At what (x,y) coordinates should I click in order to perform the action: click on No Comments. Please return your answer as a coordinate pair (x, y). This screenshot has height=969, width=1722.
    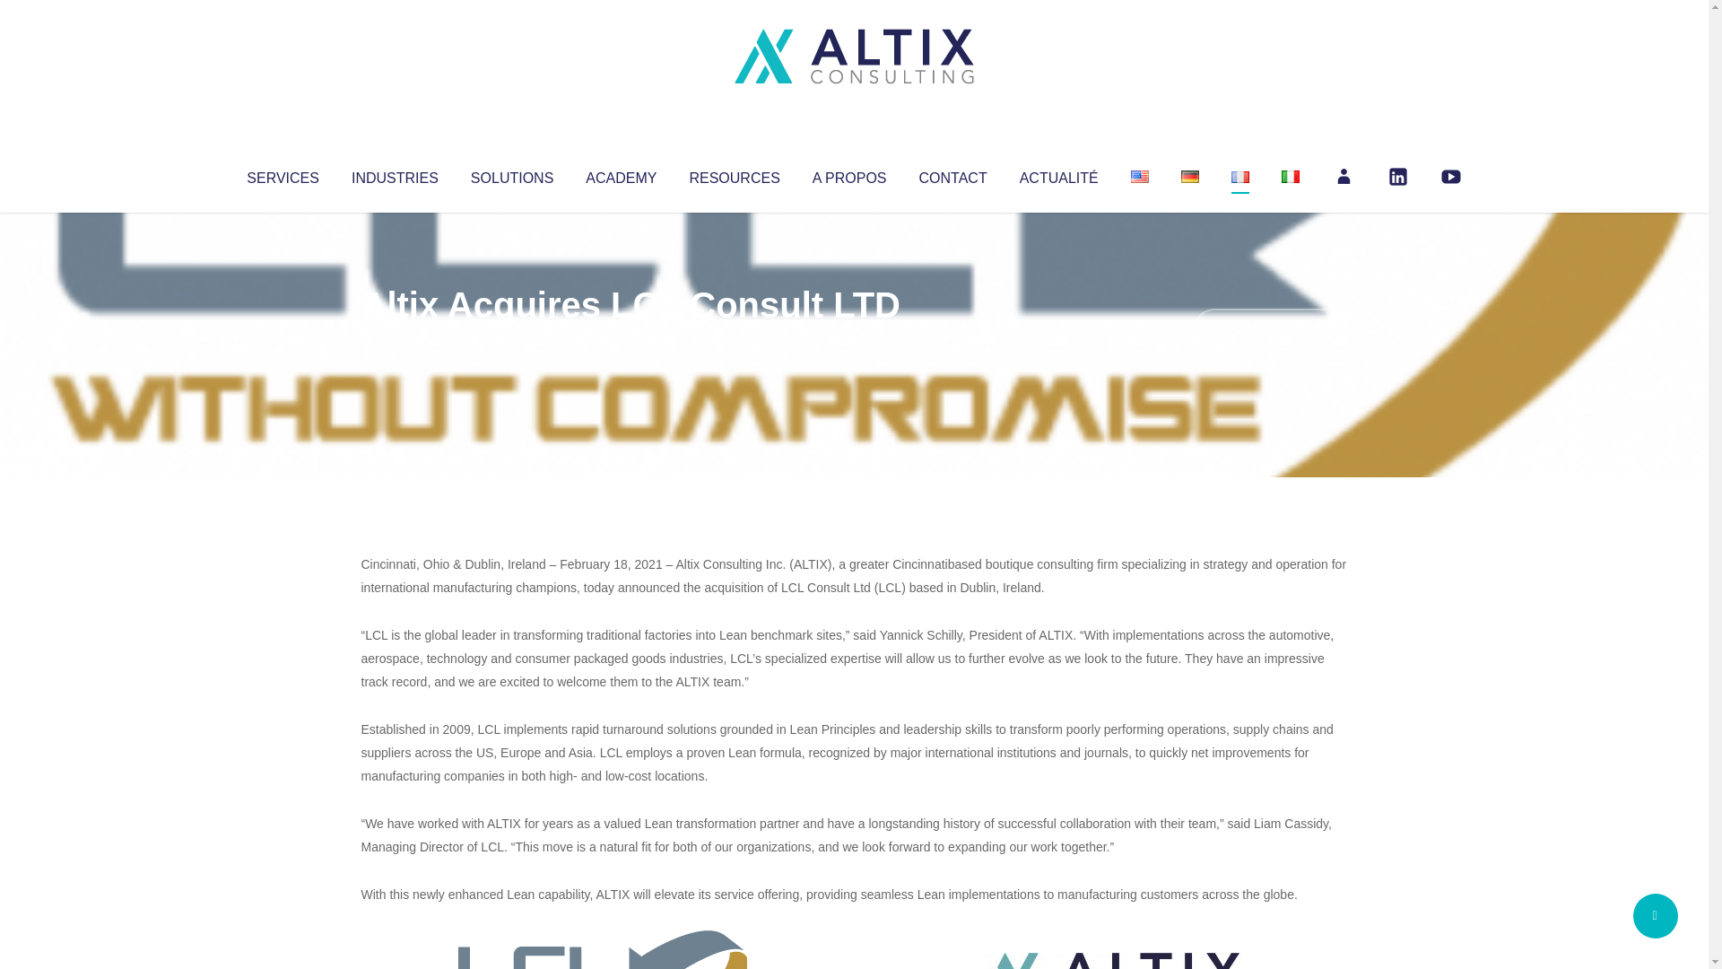
    Looking at the image, I should click on (1270, 328).